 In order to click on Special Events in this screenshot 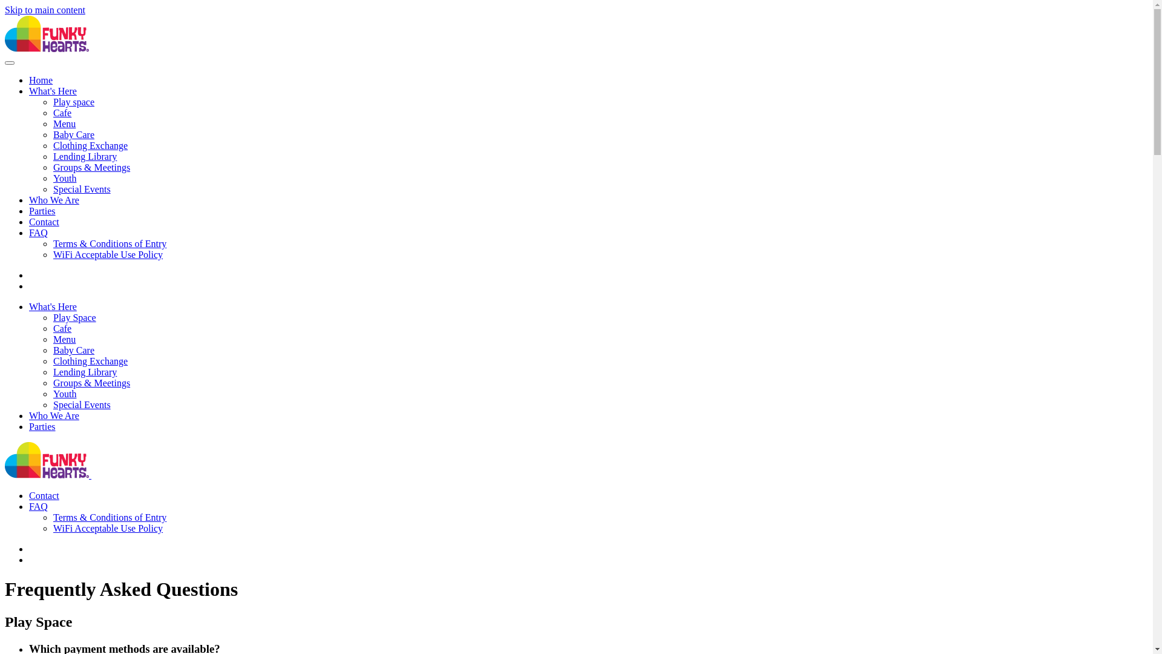, I will do `click(82, 405)`.